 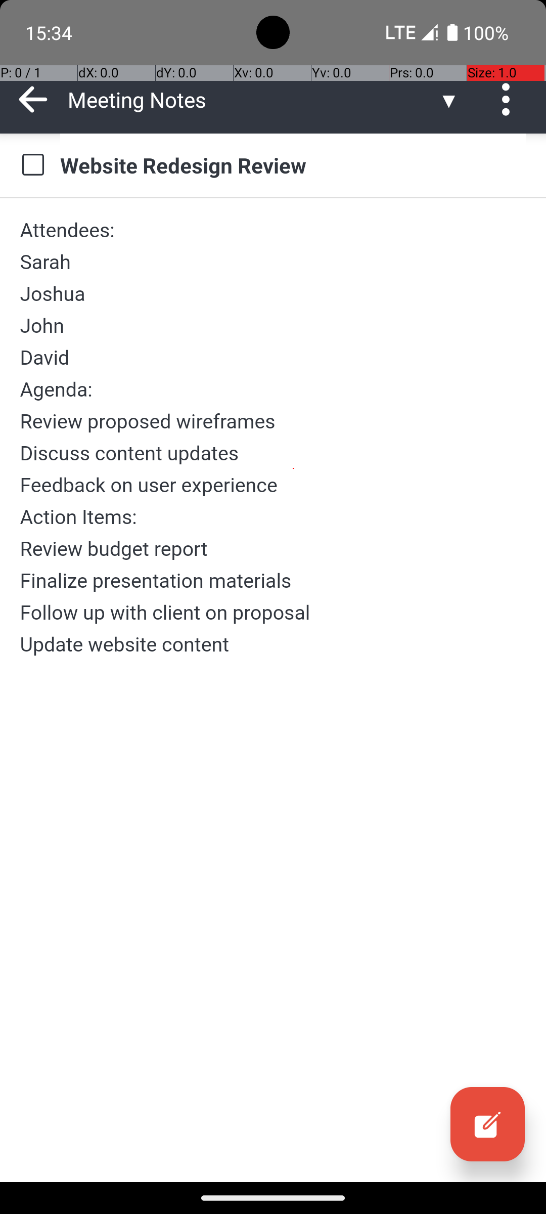 I want to click on Website Redesign Review, so click(x=293, y=165).